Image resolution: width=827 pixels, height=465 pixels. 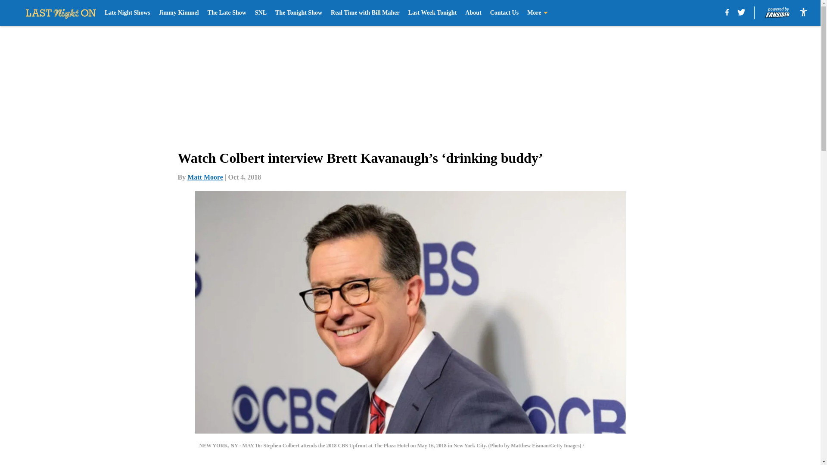 What do you see at coordinates (127, 13) in the screenshot?
I see `Late Night Shows` at bounding box center [127, 13].